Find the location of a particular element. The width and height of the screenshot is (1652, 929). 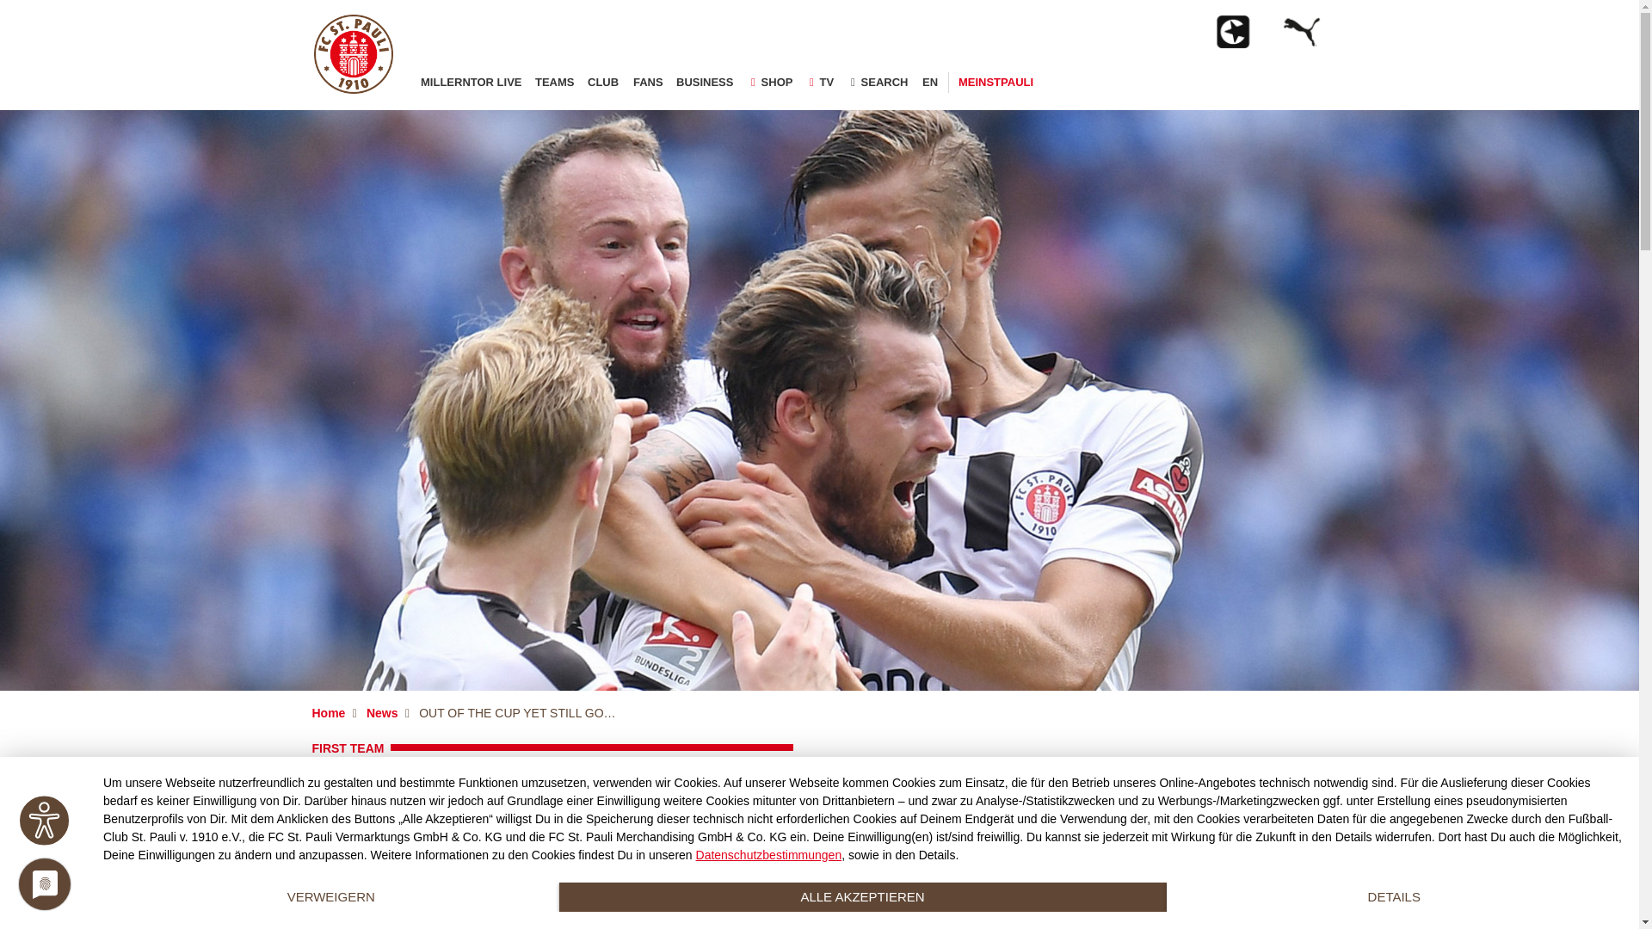

Auf Facebook teilen is located at coordinates (361, 894).